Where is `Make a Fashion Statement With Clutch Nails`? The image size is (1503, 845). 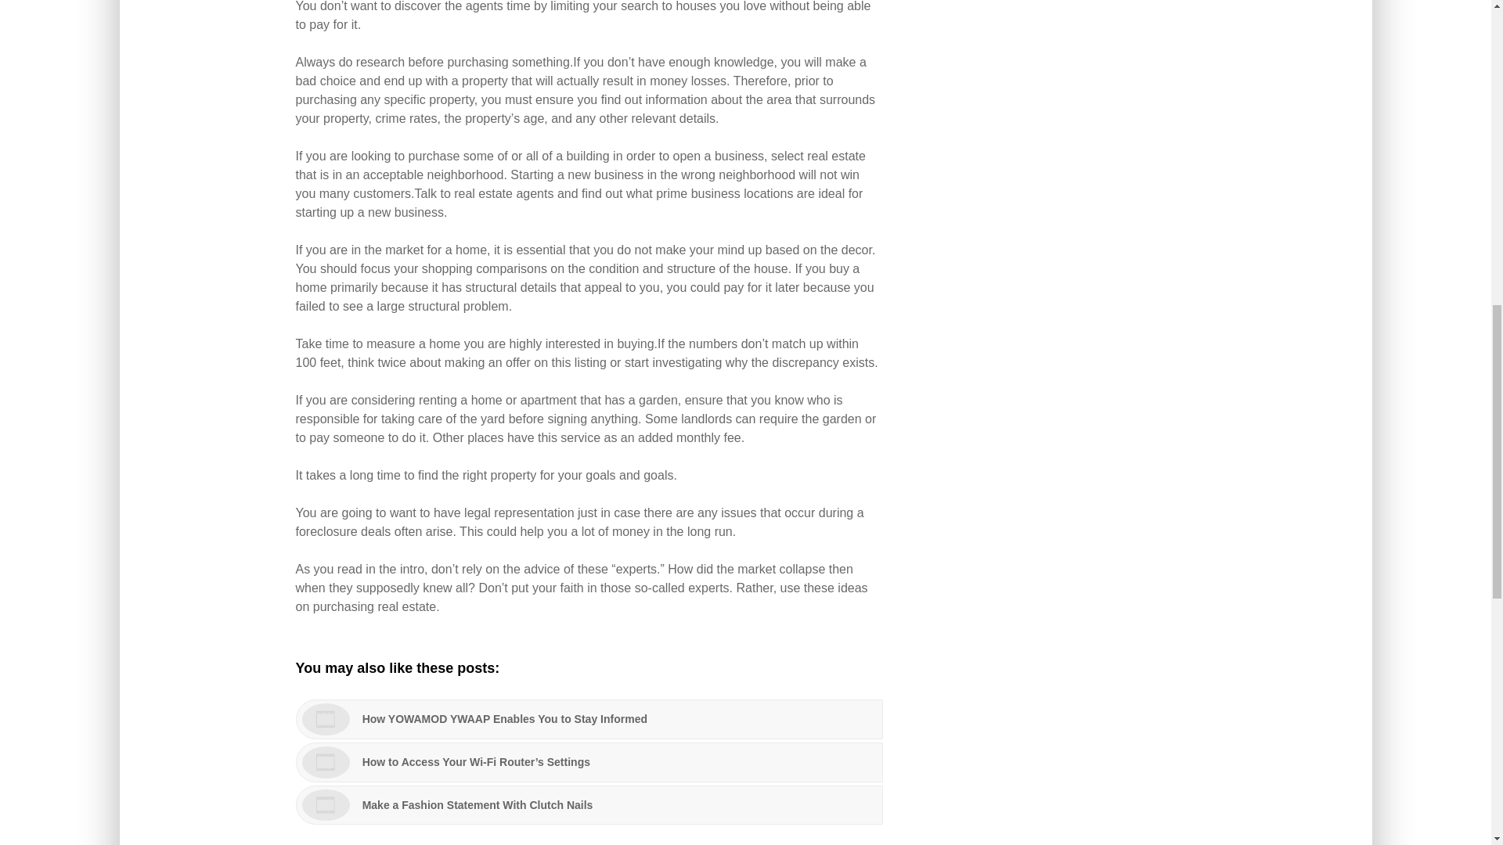 Make a Fashion Statement With Clutch Nails is located at coordinates (589, 806).